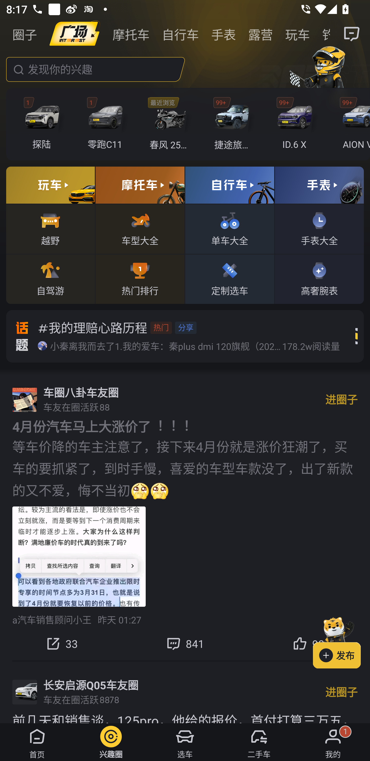 Image resolution: width=370 pixels, height=761 pixels. I want to click on  二手车, so click(259, 742).